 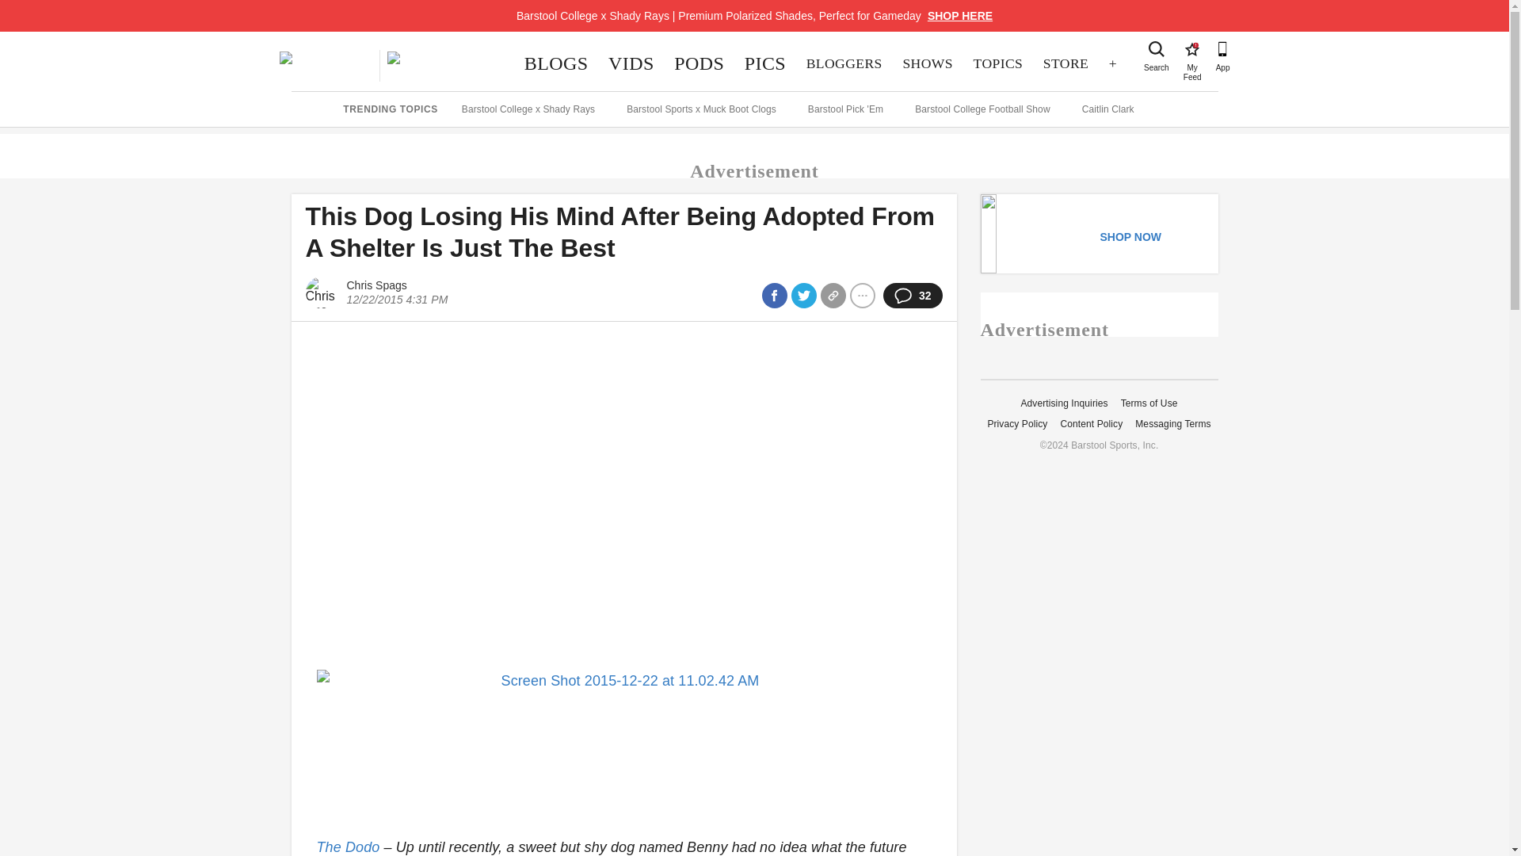 I want to click on BLOGS, so click(x=555, y=63).